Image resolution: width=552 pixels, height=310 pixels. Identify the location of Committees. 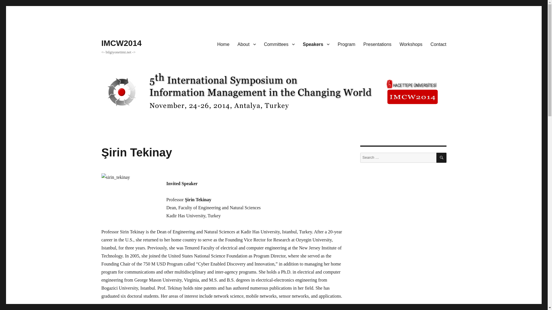
(279, 44).